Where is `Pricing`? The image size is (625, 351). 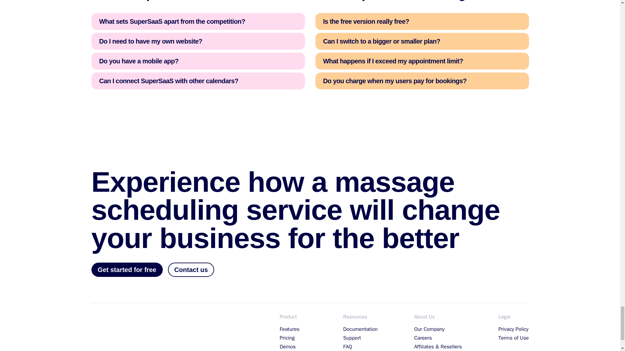
Pricing is located at coordinates (293, 338).